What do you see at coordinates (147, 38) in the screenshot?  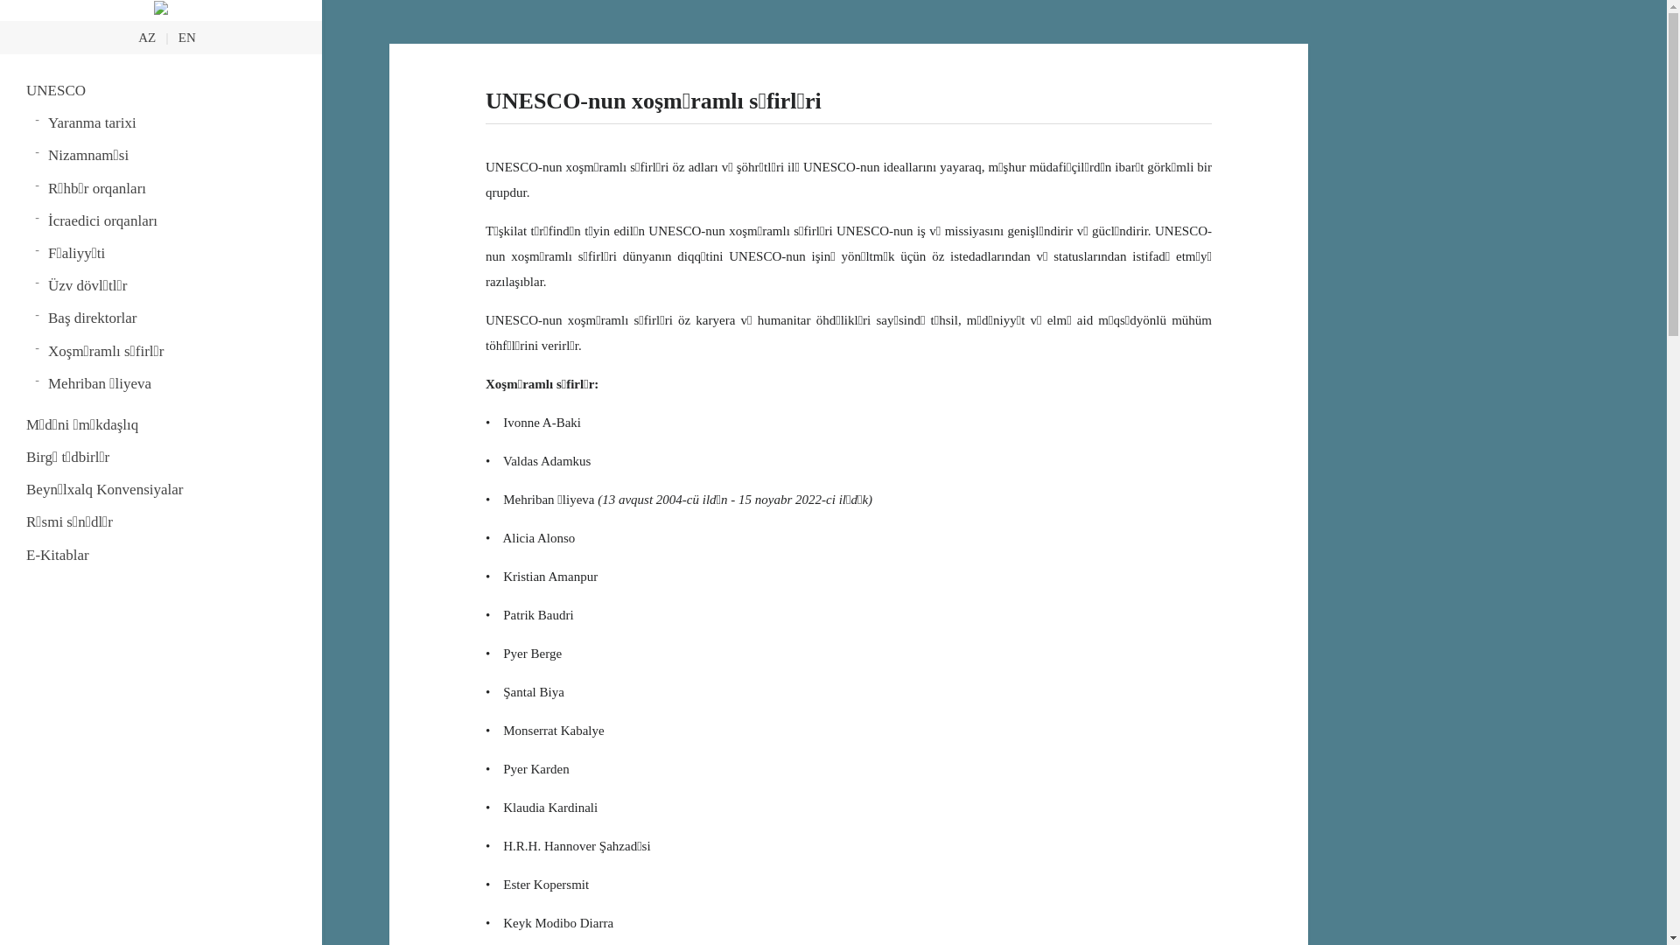 I see `AZ` at bounding box center [147, 38].